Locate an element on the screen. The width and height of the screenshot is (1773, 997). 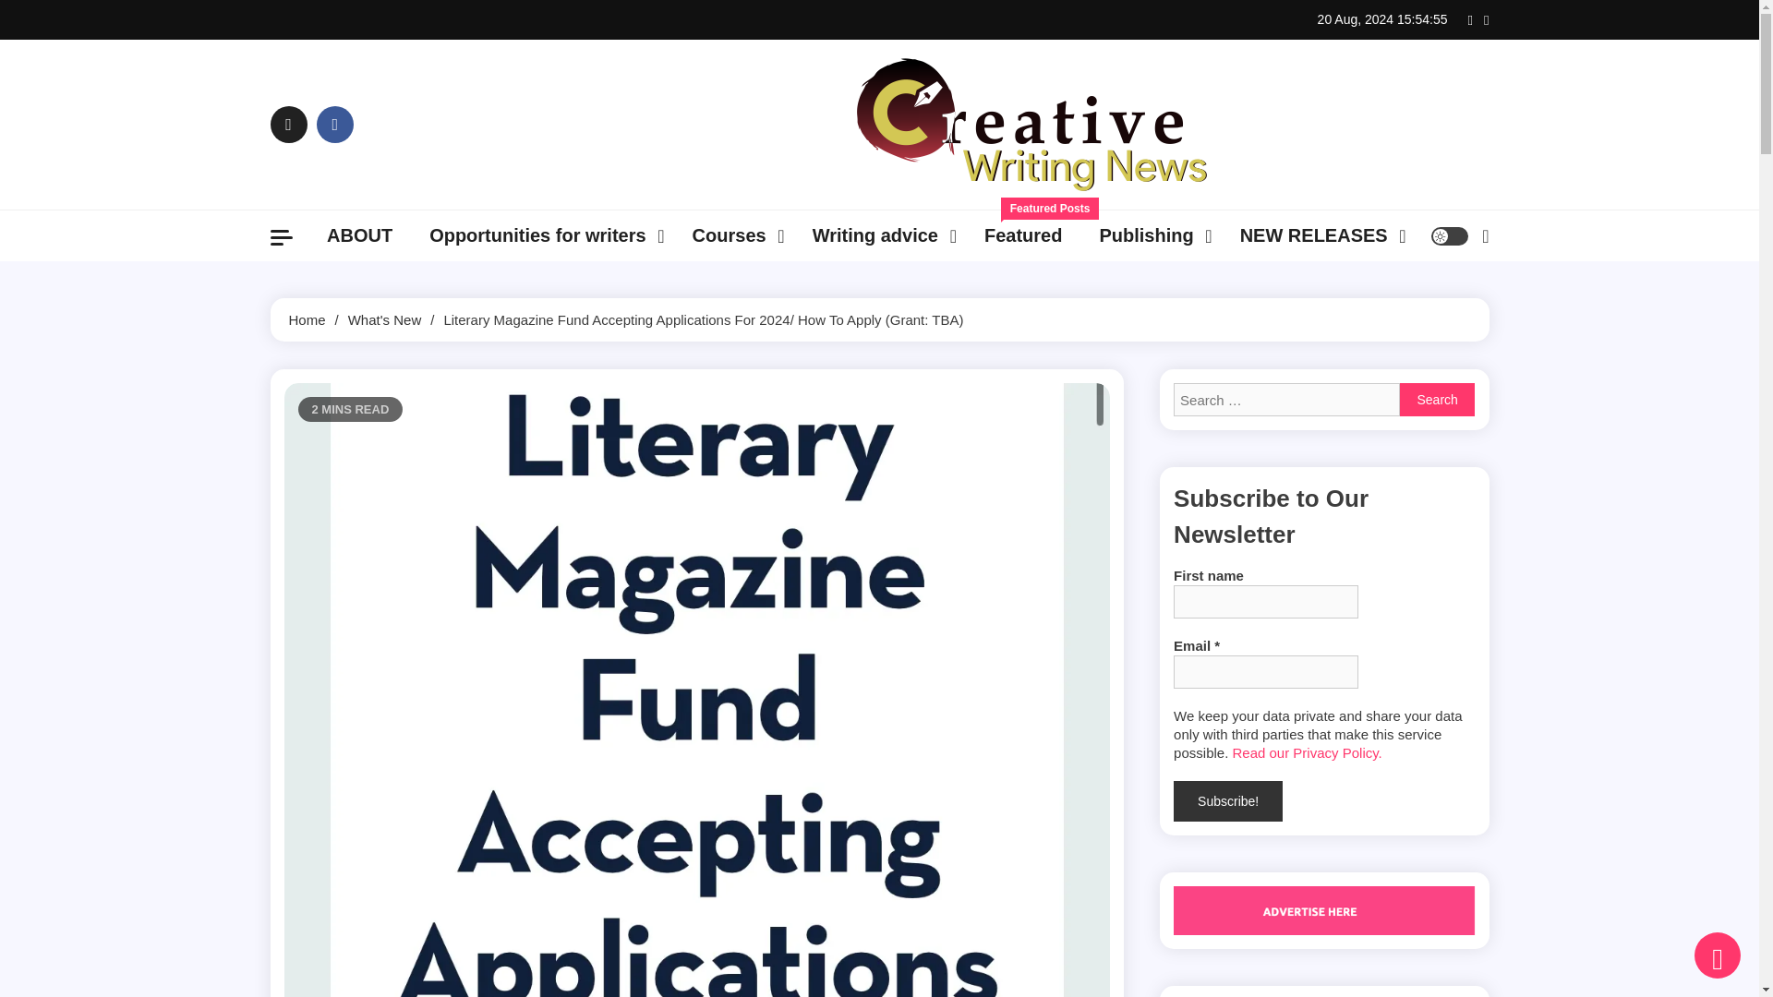
ABOUT is located at coordinates (360, 234).